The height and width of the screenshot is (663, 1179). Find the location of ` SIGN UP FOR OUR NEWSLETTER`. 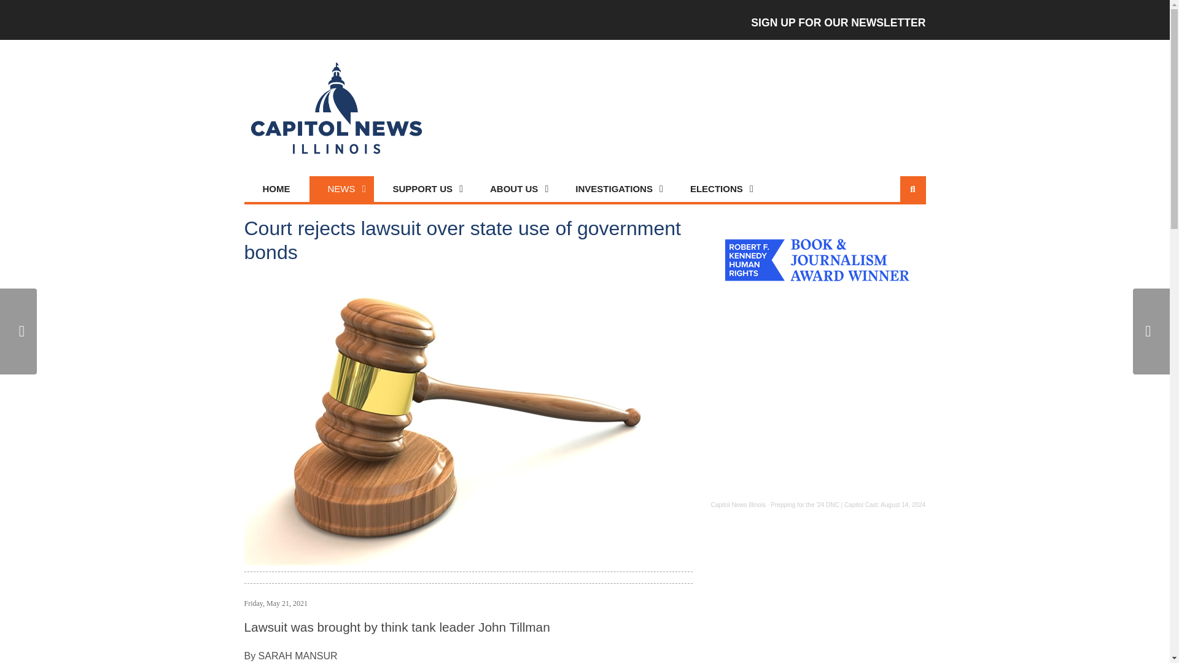

 SIGN UP FOR OUR NEWSLETTER is located at coordinates (836, 20).